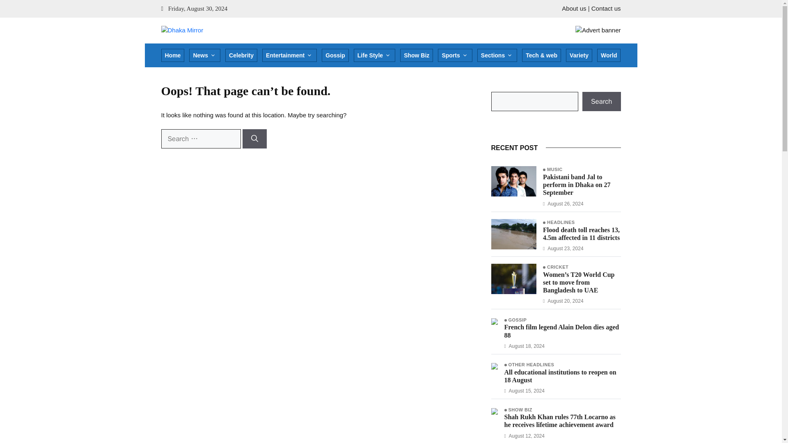 The height and width of the screenshot is (443, 788). I want to click on News, so click(204, 55).